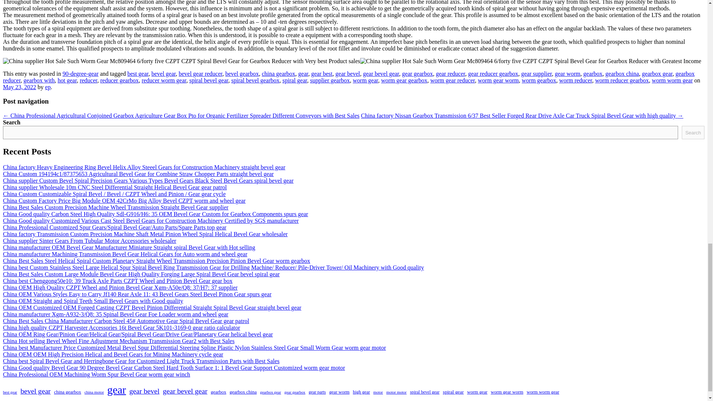 Image resolution: width=713 pixels, height=401 pixels. Describe the element at coordinates (417, 74) in the screenshot. I see `gear gearbox` at that location.